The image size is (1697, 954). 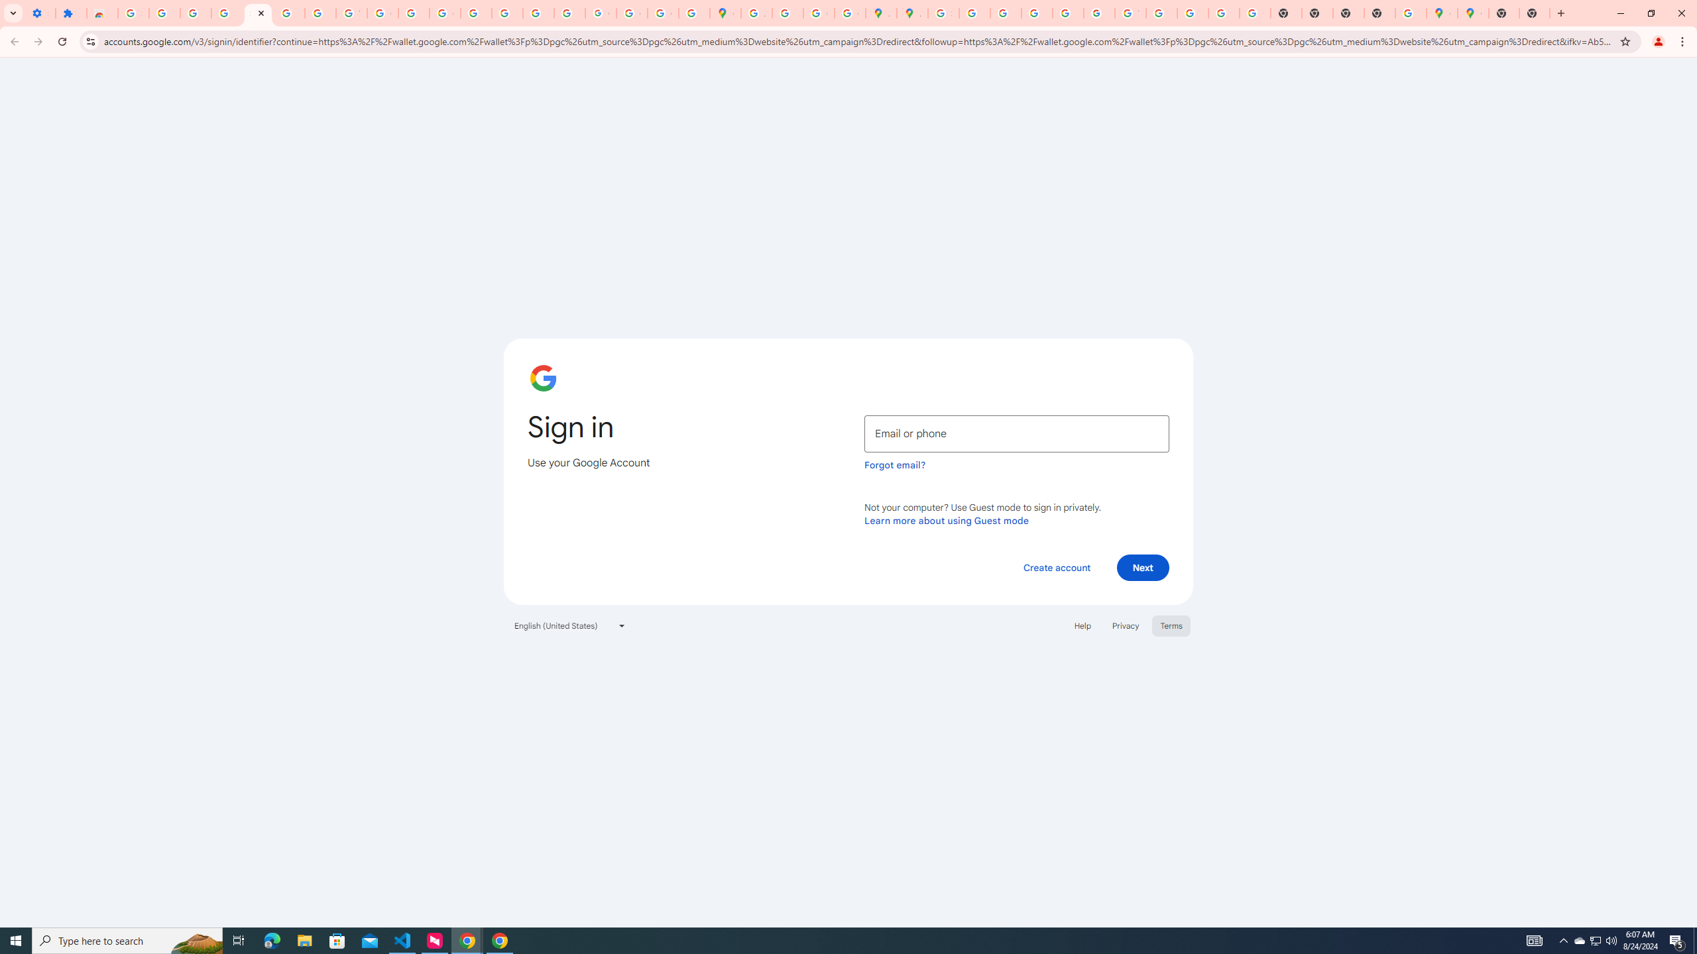 What do you see at coordinates (1005, 13) in the screenshot?
I see `Privacy Help Center - Policies Help` at bounding box center [1005, 13].